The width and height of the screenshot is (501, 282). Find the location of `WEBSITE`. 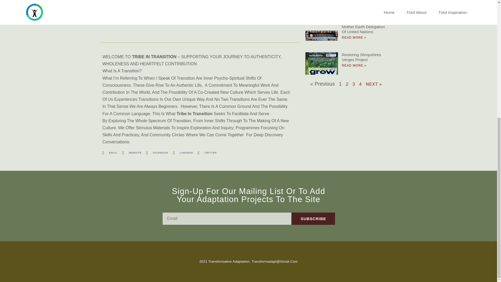

WEBSITE is located at coordinates (132, 153).